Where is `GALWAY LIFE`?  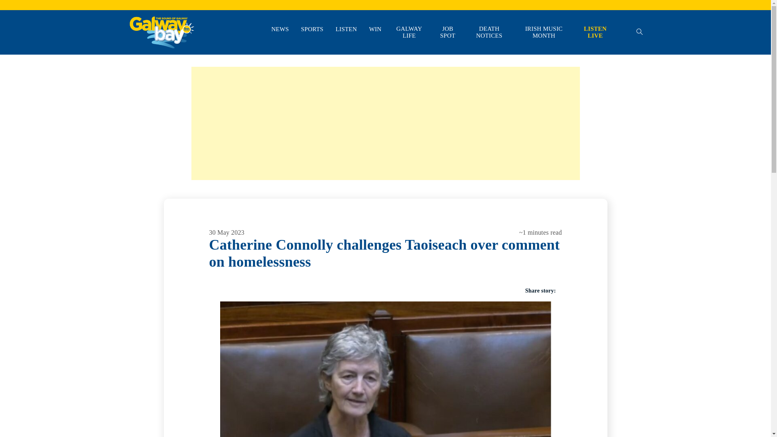
GALWAY LIFE is located at coordinates (410, 32).